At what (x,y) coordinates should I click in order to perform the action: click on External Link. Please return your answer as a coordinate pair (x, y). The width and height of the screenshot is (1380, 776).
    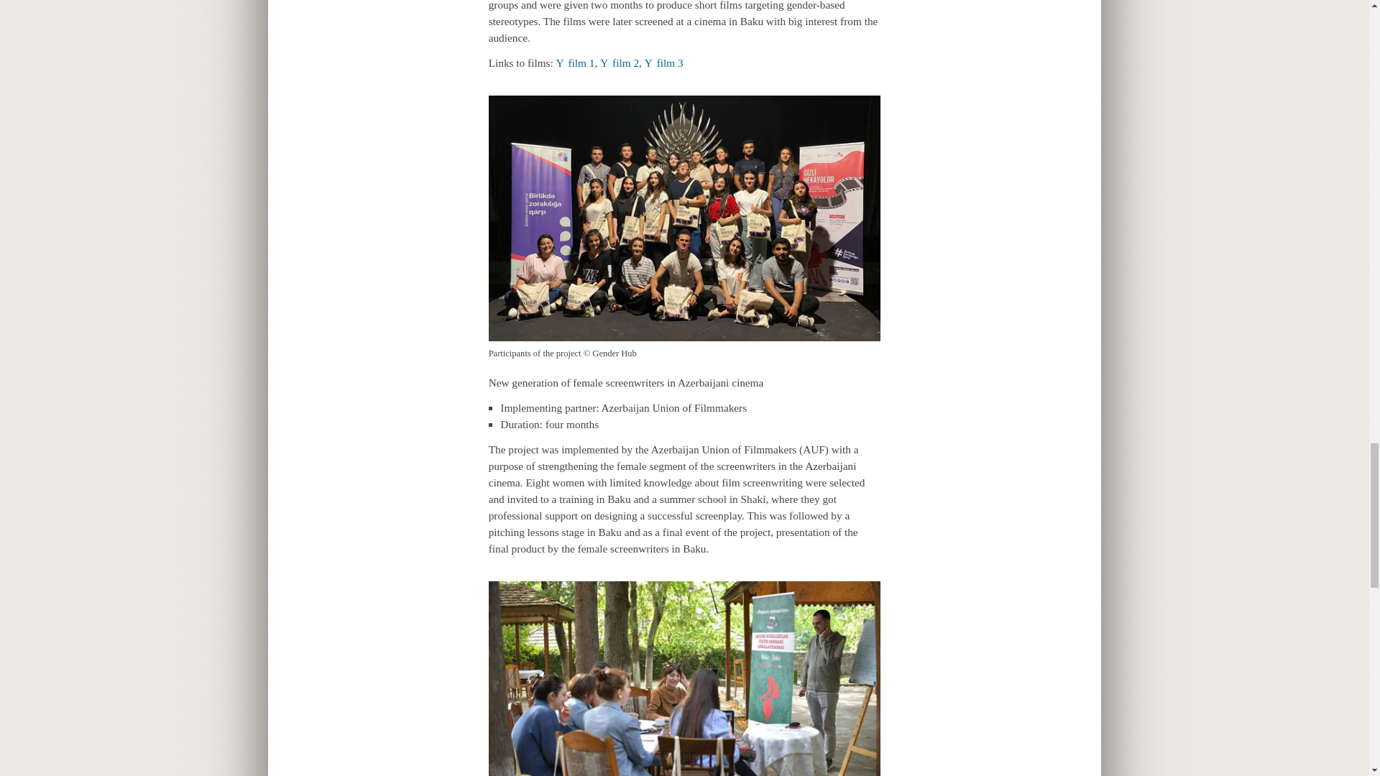
    Looking at the image, I should click on (575, 63).